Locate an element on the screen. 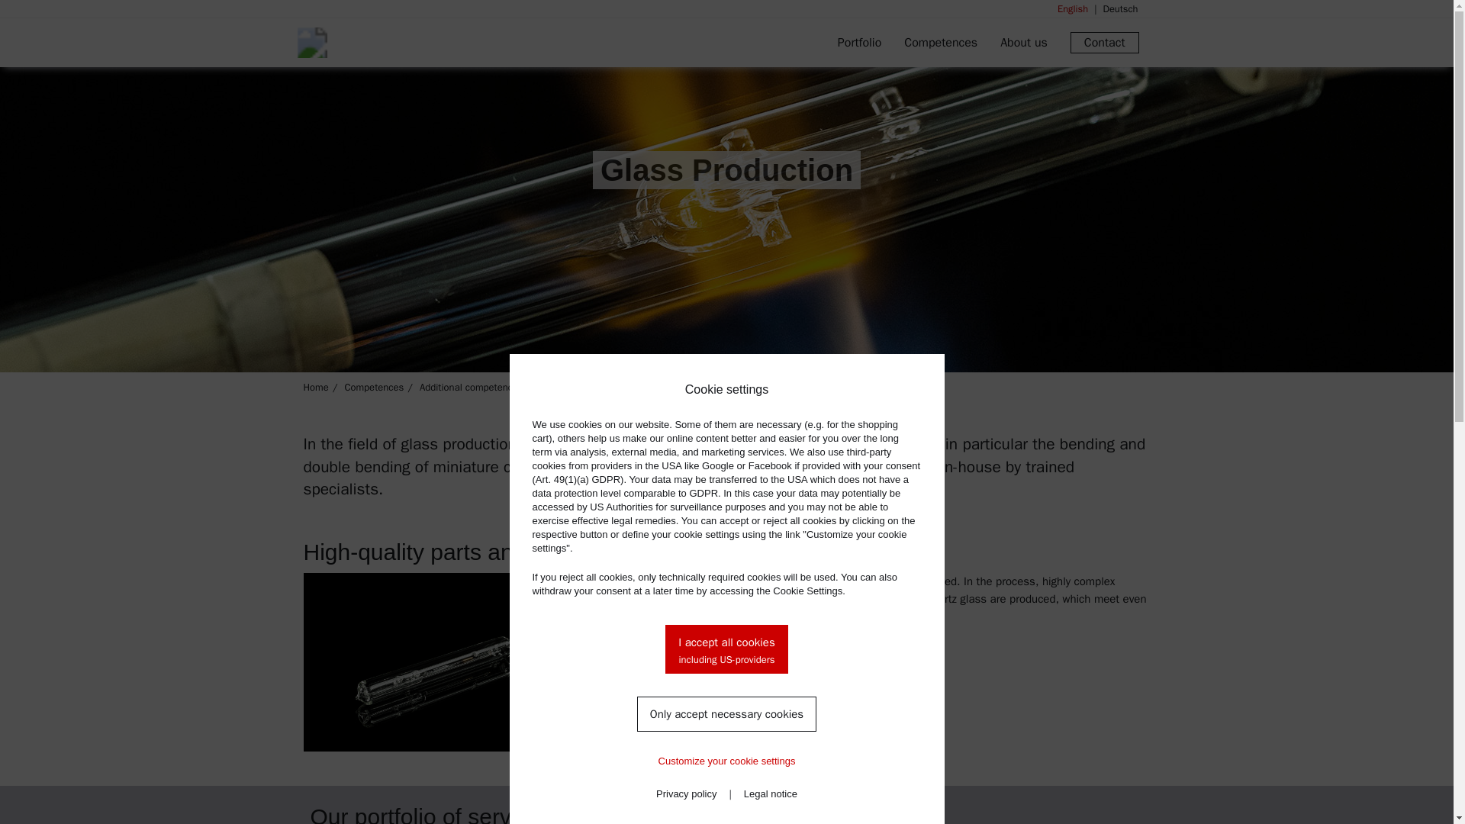  Contact is located at coordinates (1105, 42).